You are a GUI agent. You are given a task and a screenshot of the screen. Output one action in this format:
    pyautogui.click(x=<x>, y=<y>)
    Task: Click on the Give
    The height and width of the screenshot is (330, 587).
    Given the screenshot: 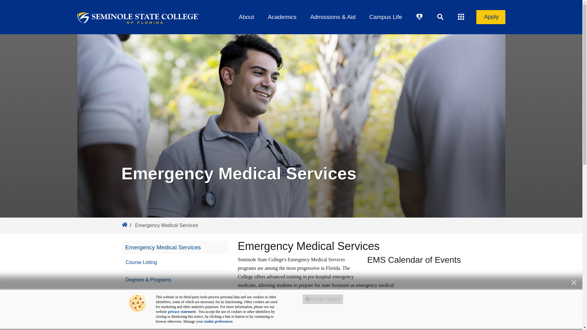 What is the action you would take?
    pyautogui.click(x=419, y=17)
    